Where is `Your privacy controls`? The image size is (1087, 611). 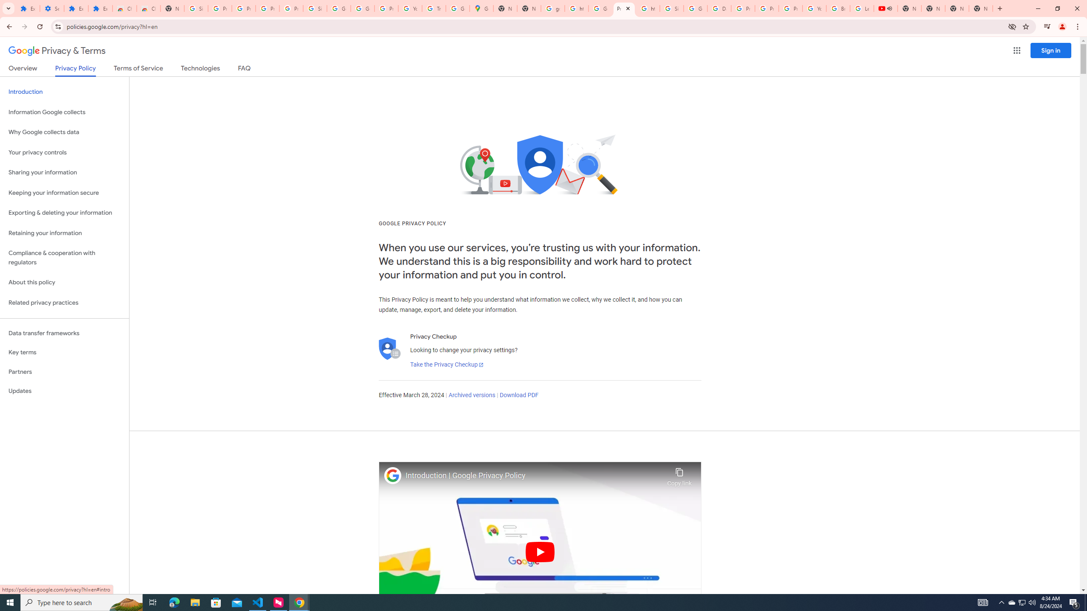
Your privacy controls is located at coordinates (65, 153).